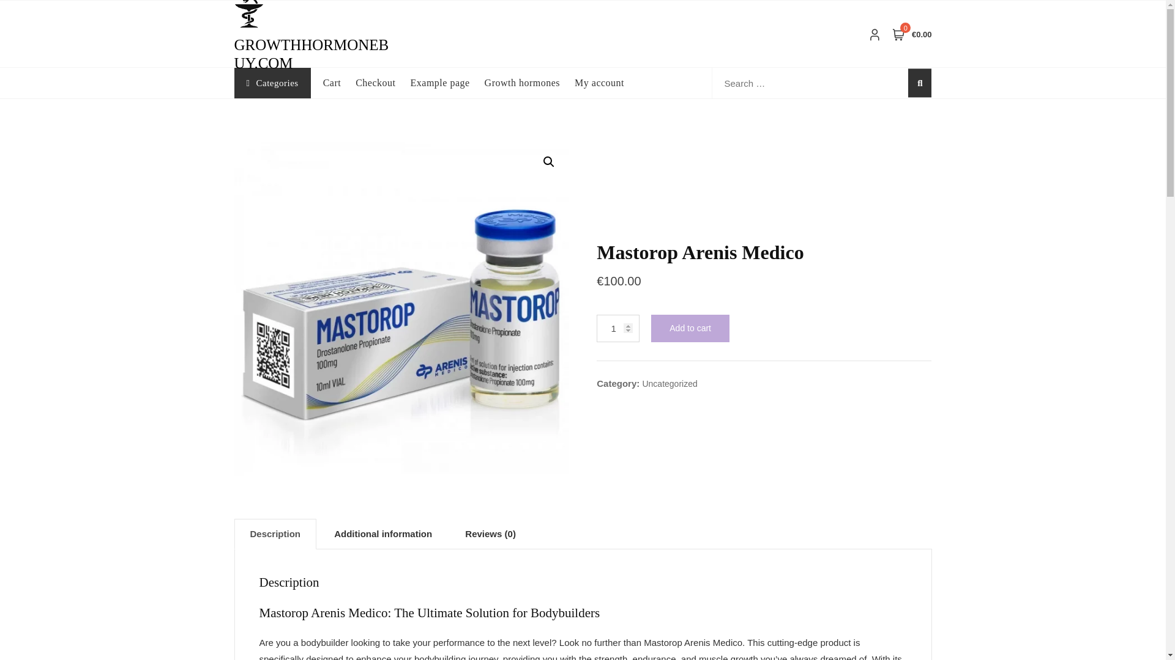  Describe the element at coordinates (669, 384) in the screenshot. I see `Uncategorized` at that location.